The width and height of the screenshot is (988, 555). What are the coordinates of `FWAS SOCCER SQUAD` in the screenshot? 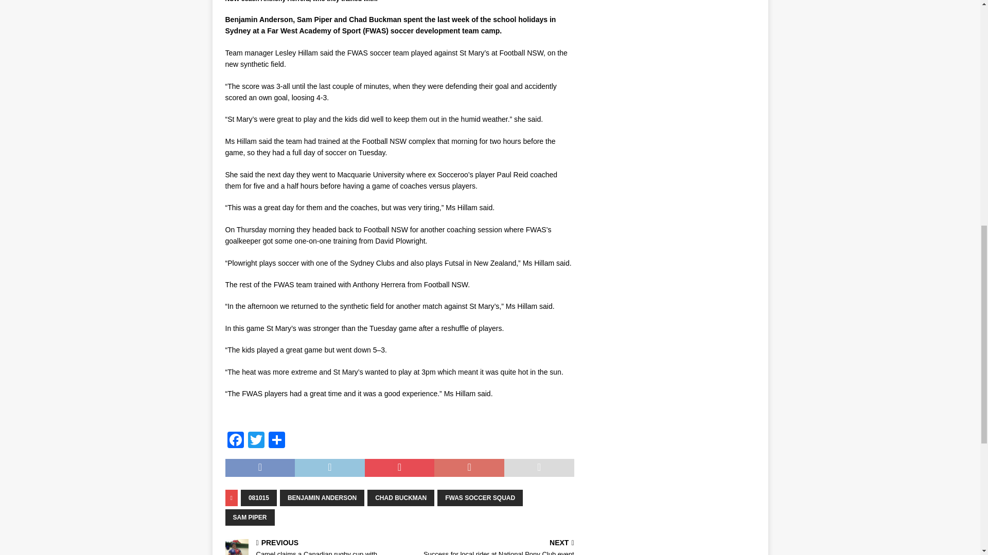 It's located at (480, 497).